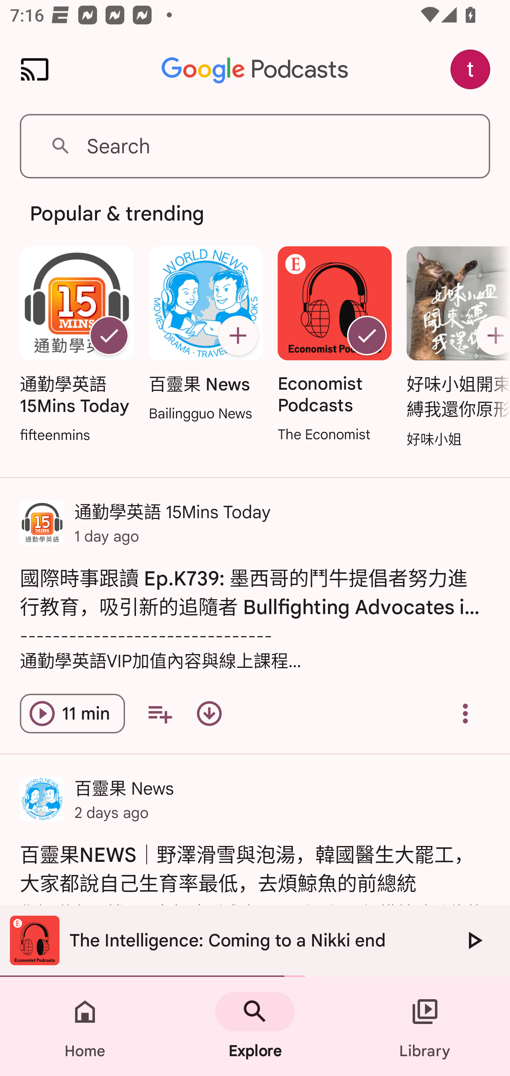 This screenshot has height=1076, width=510. Describe the element at coordinates (109, 336) in the screenshot. I see `Unsubscribe` at that location.